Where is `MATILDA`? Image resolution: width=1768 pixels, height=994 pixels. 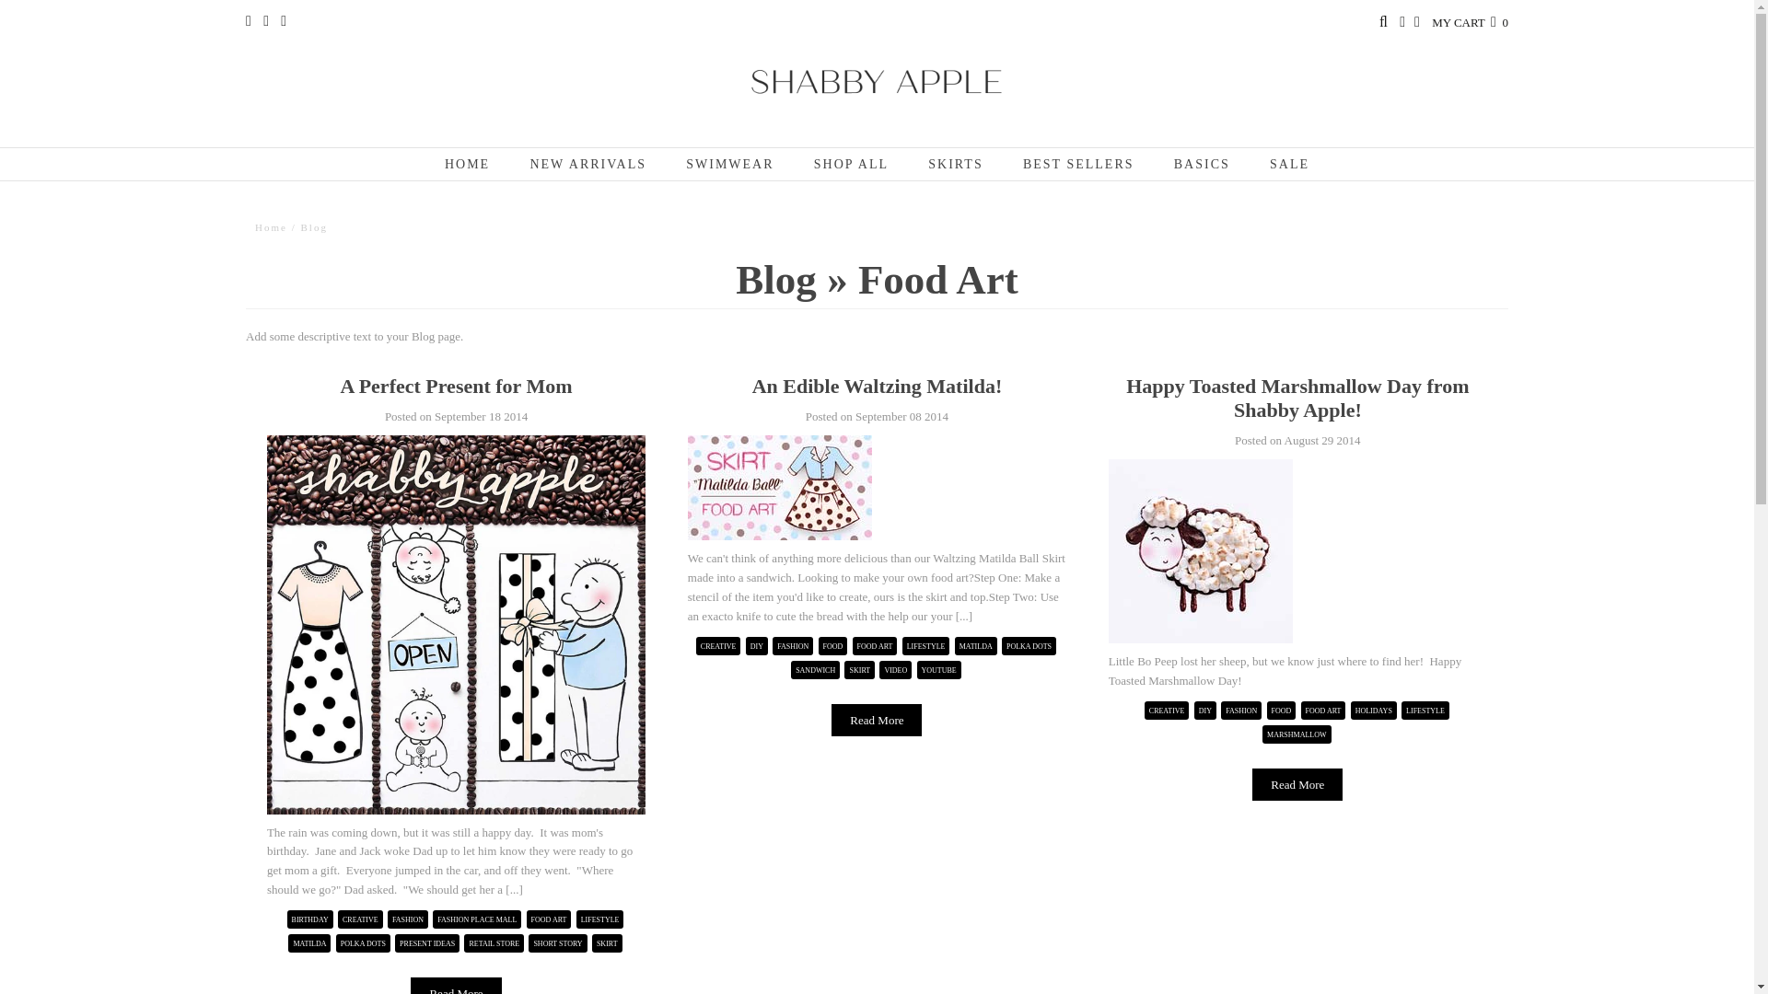
MATILDA is located at coordinates (309, 943).